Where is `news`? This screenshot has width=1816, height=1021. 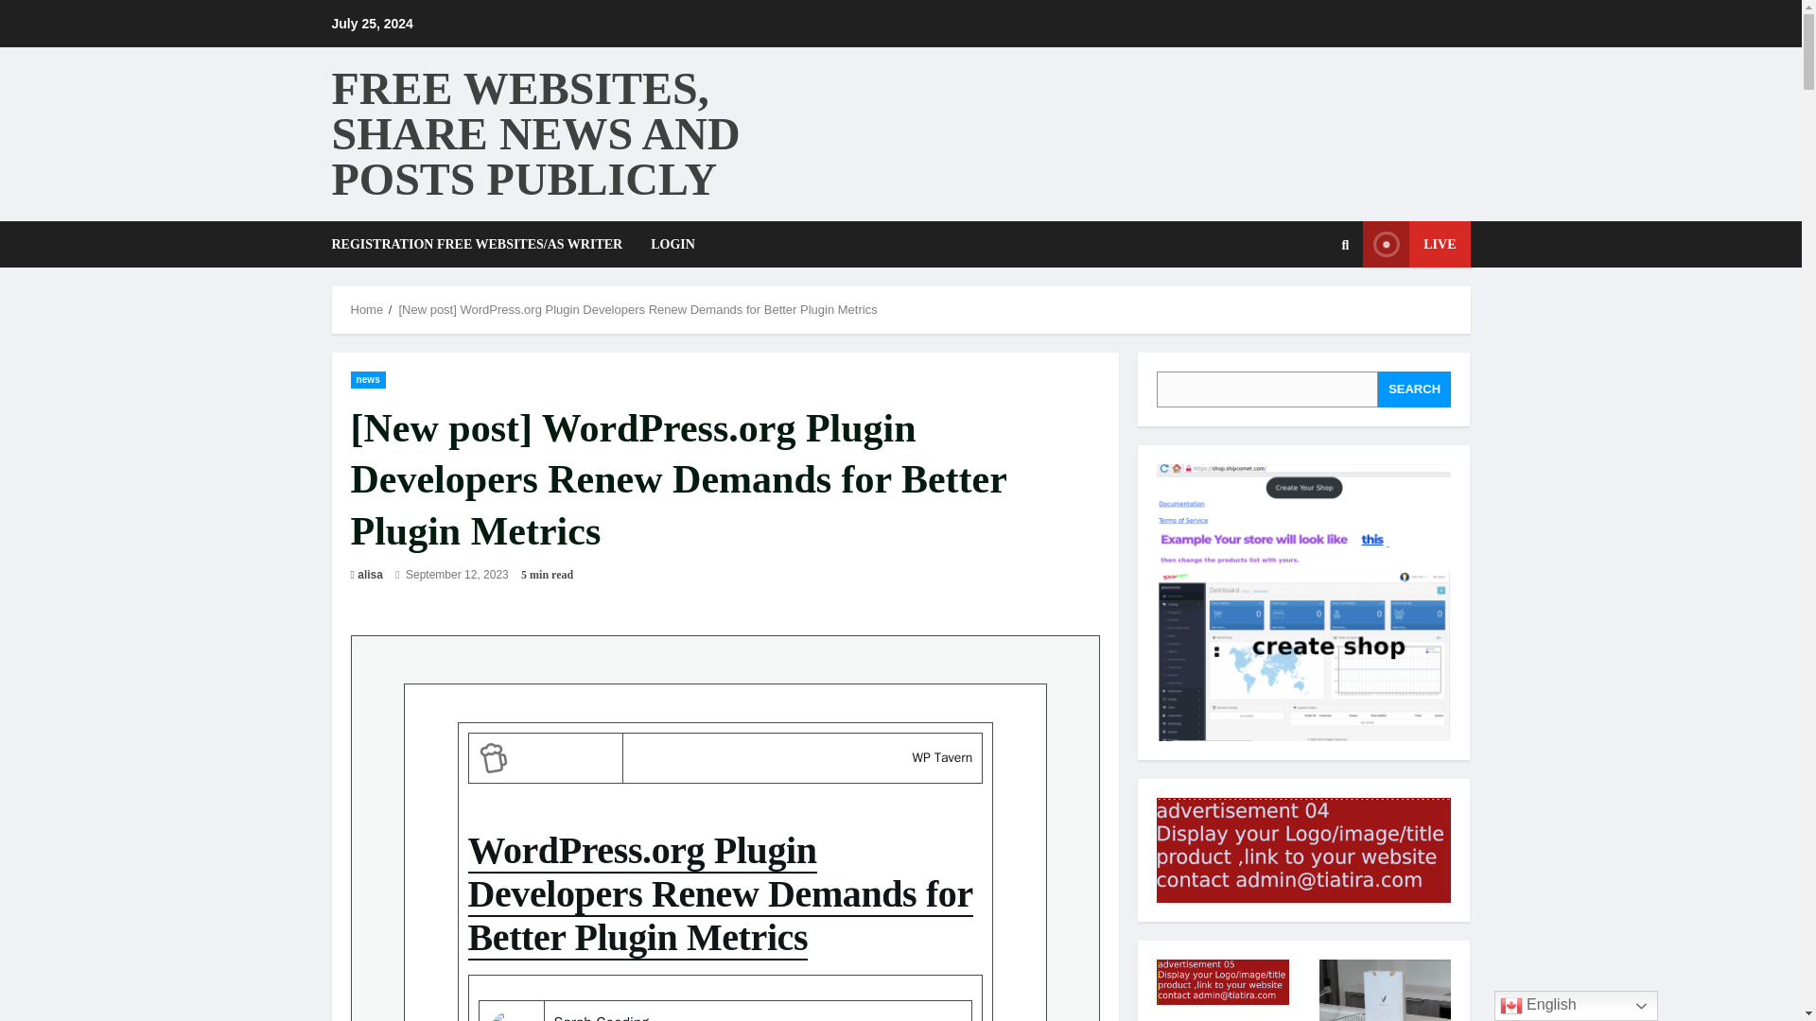 news is located at coordinates (367, 379).